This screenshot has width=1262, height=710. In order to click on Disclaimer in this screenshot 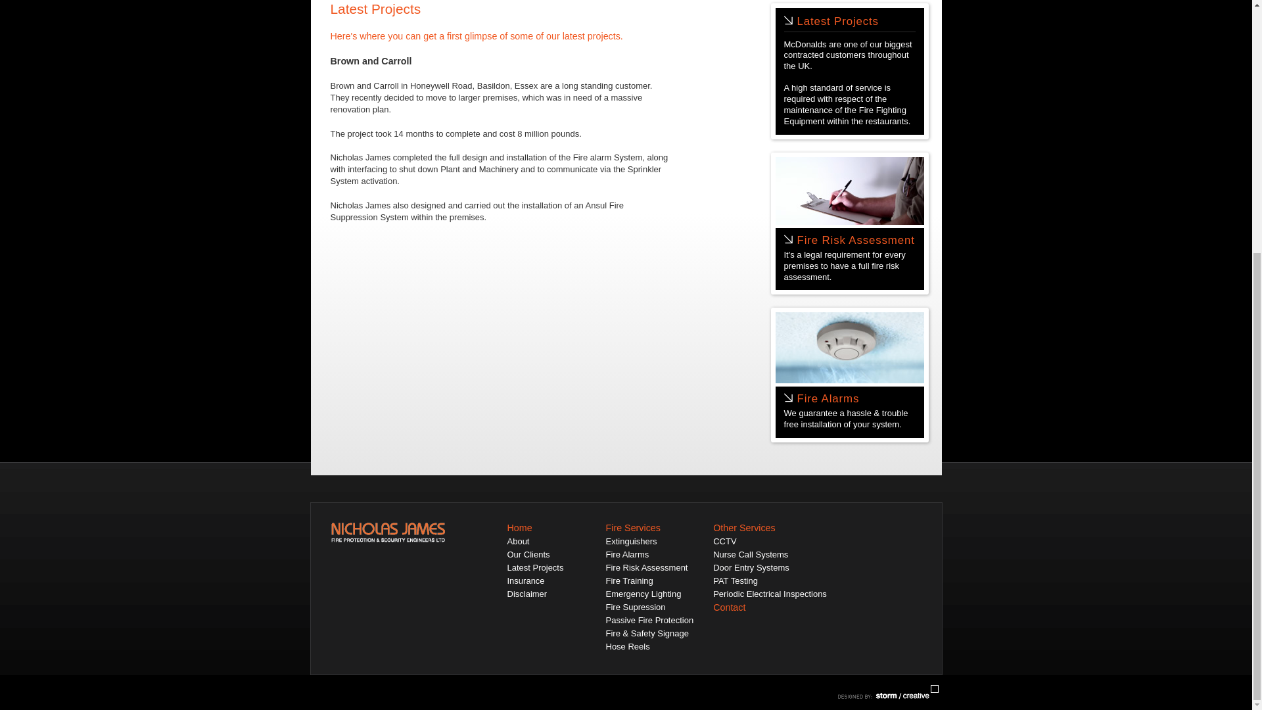, I will do `click(527, 594)`.